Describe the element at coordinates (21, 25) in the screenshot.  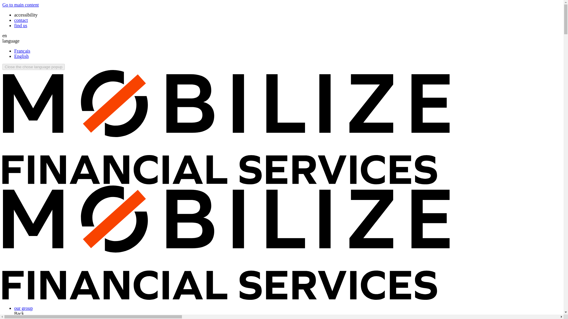
I see `find us` at that location.